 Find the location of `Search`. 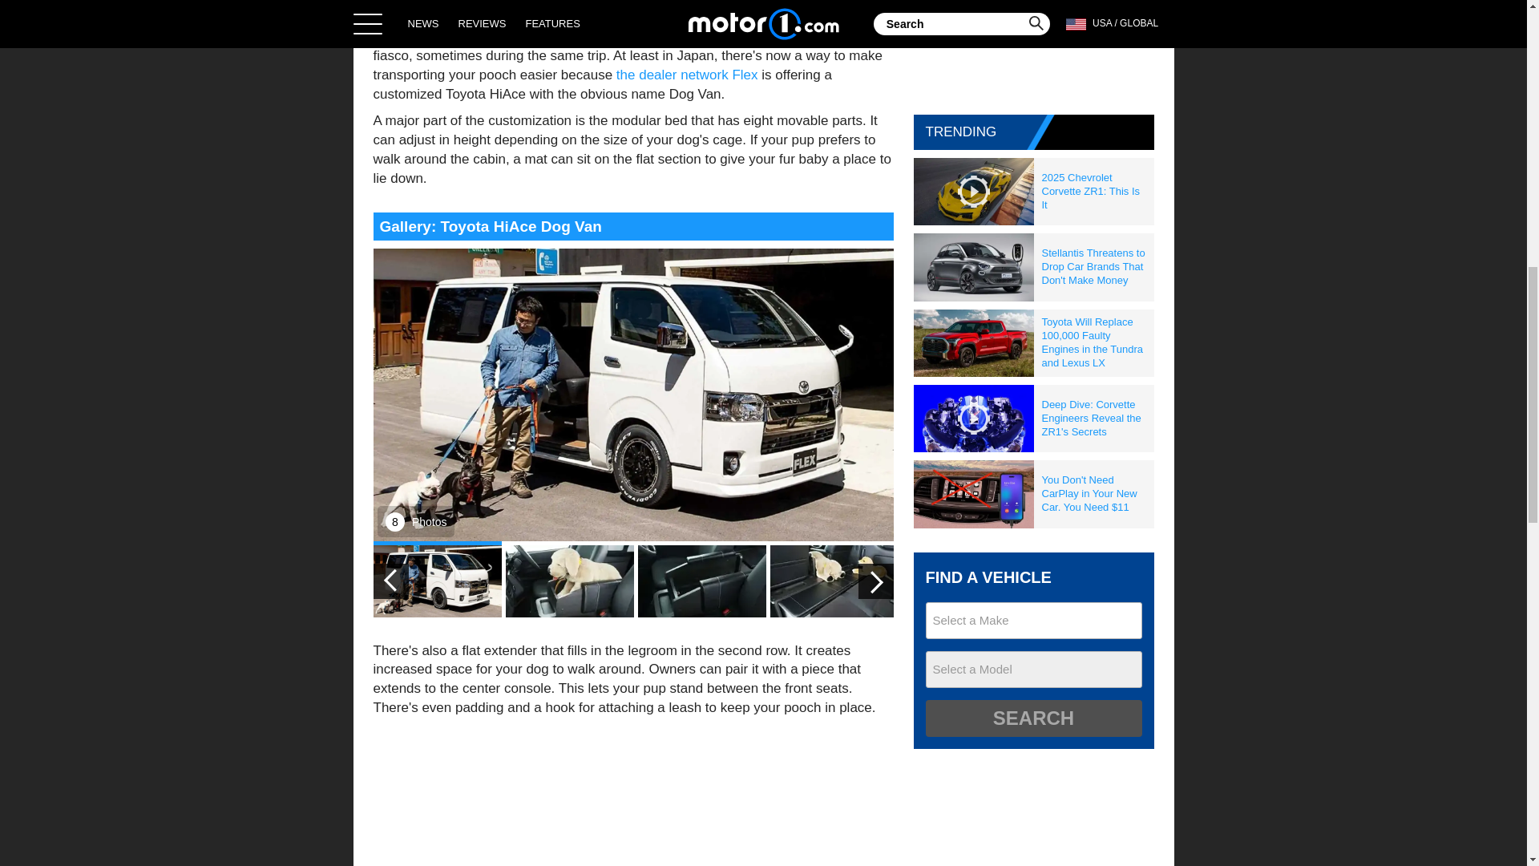

Search is located at coordinates (1032, 718).